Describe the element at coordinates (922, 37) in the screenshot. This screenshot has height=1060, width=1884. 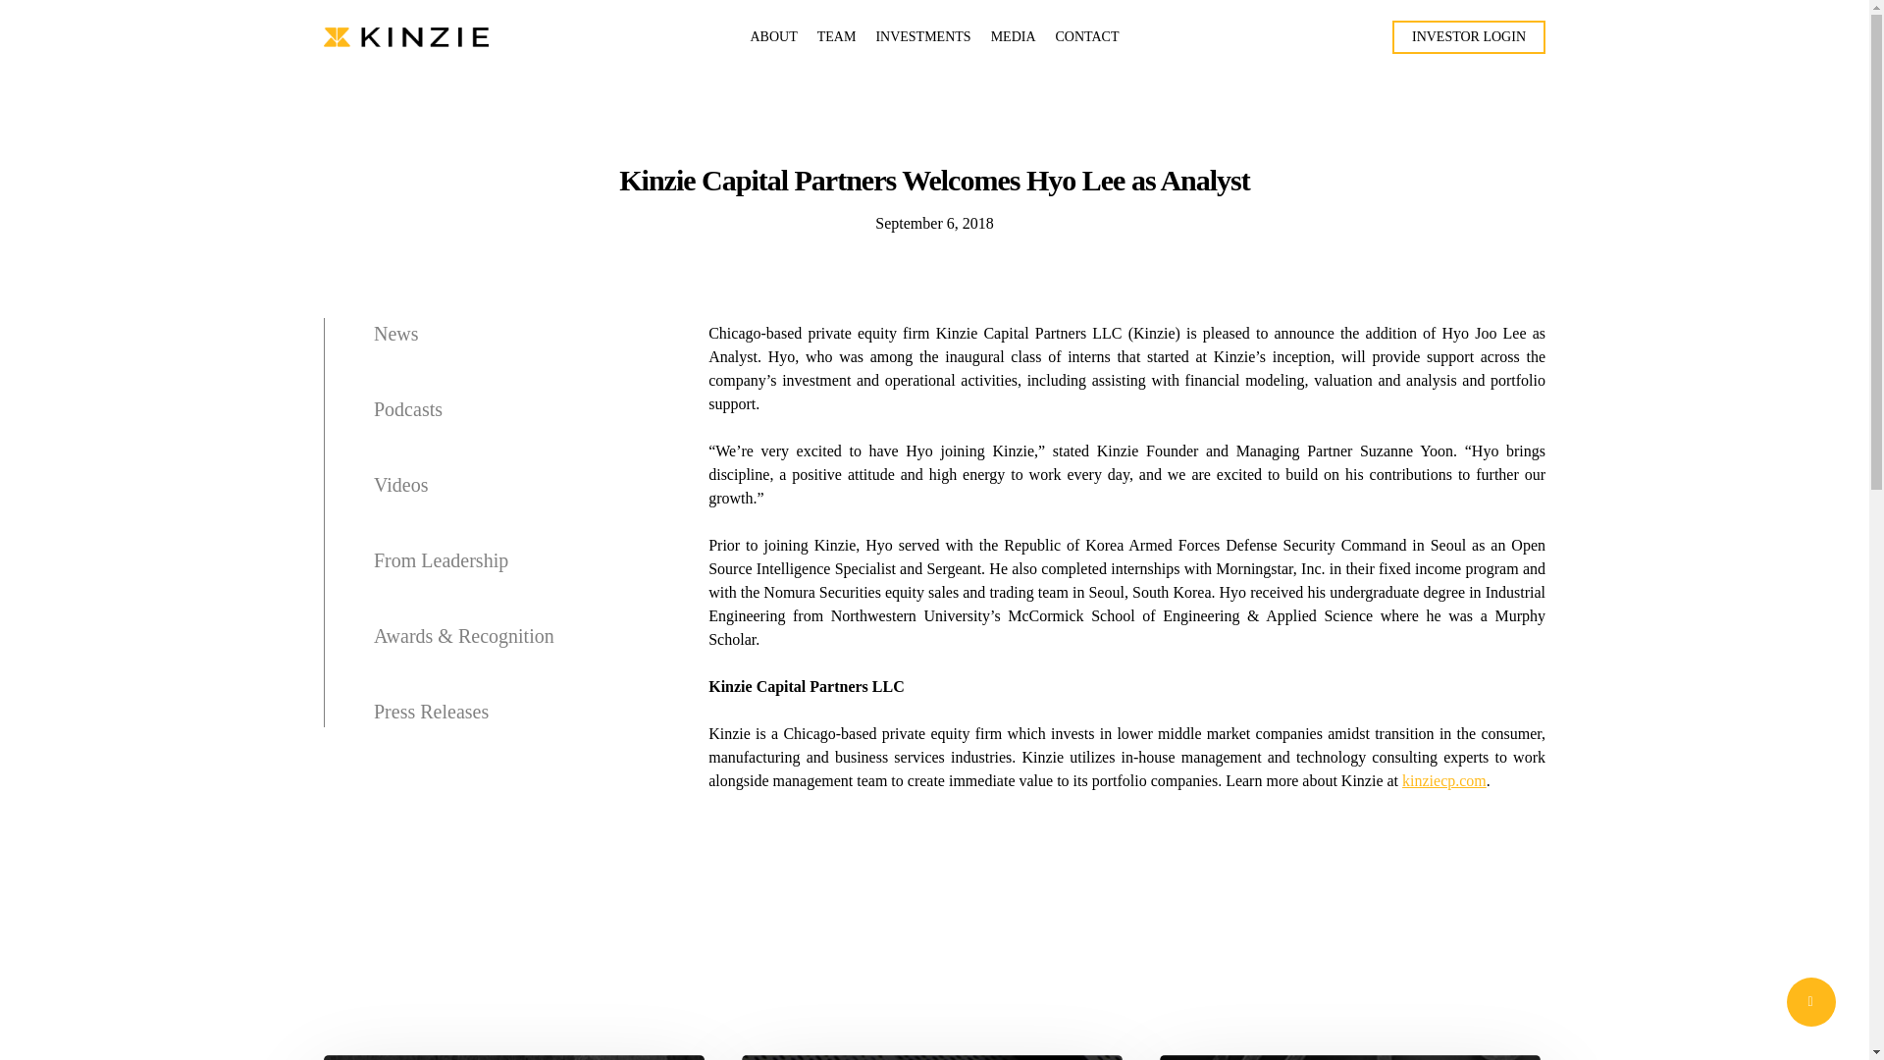
I see `INVESTMENTS` at that location.